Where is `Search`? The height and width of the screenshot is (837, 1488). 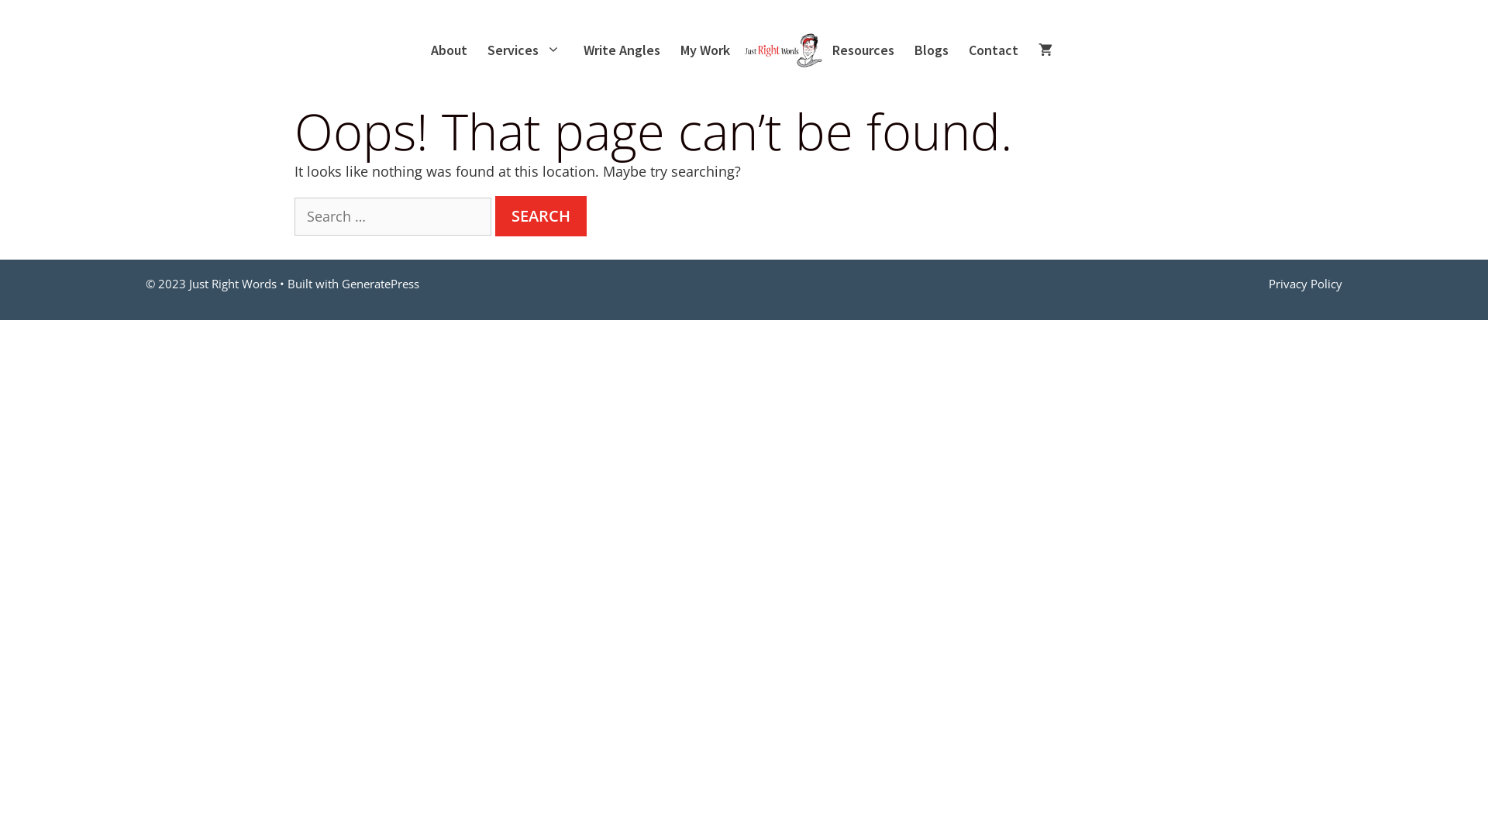 Search is located at coordinates (541, 216).